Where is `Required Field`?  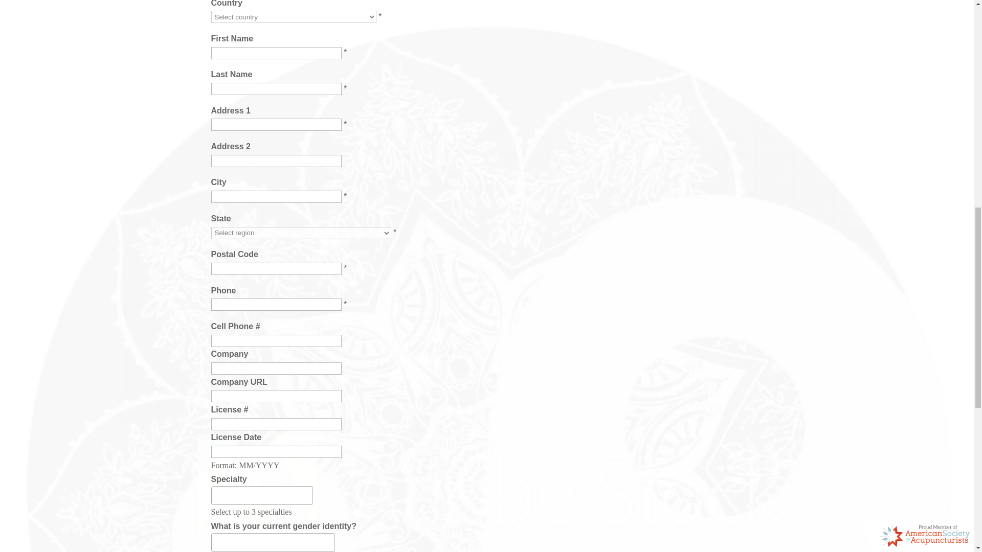
Required Field is located at coordinates (345, 52).